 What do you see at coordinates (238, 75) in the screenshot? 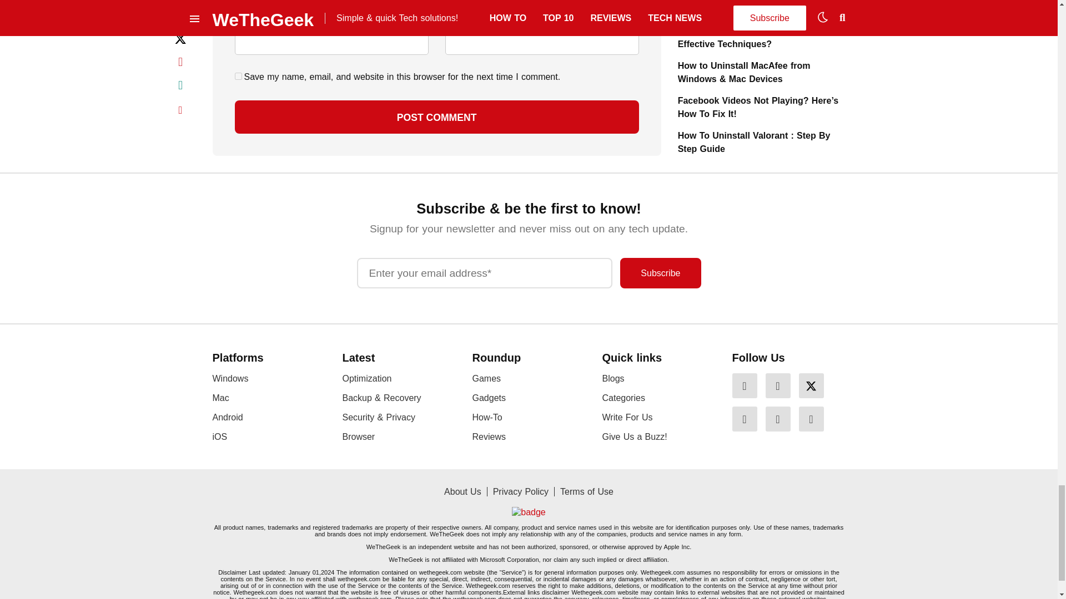
I see `yes` at bounding box center [238, 75].